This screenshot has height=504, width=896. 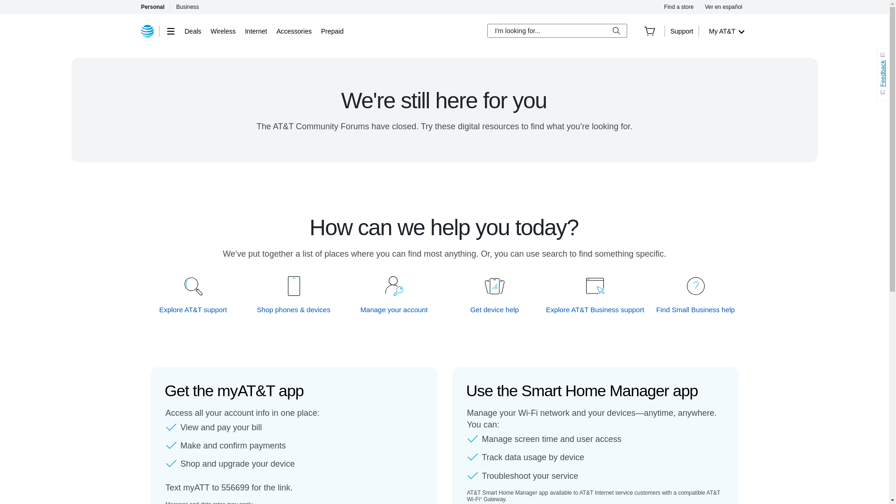 I want to click on Wireless, so click(x=223, y=31).